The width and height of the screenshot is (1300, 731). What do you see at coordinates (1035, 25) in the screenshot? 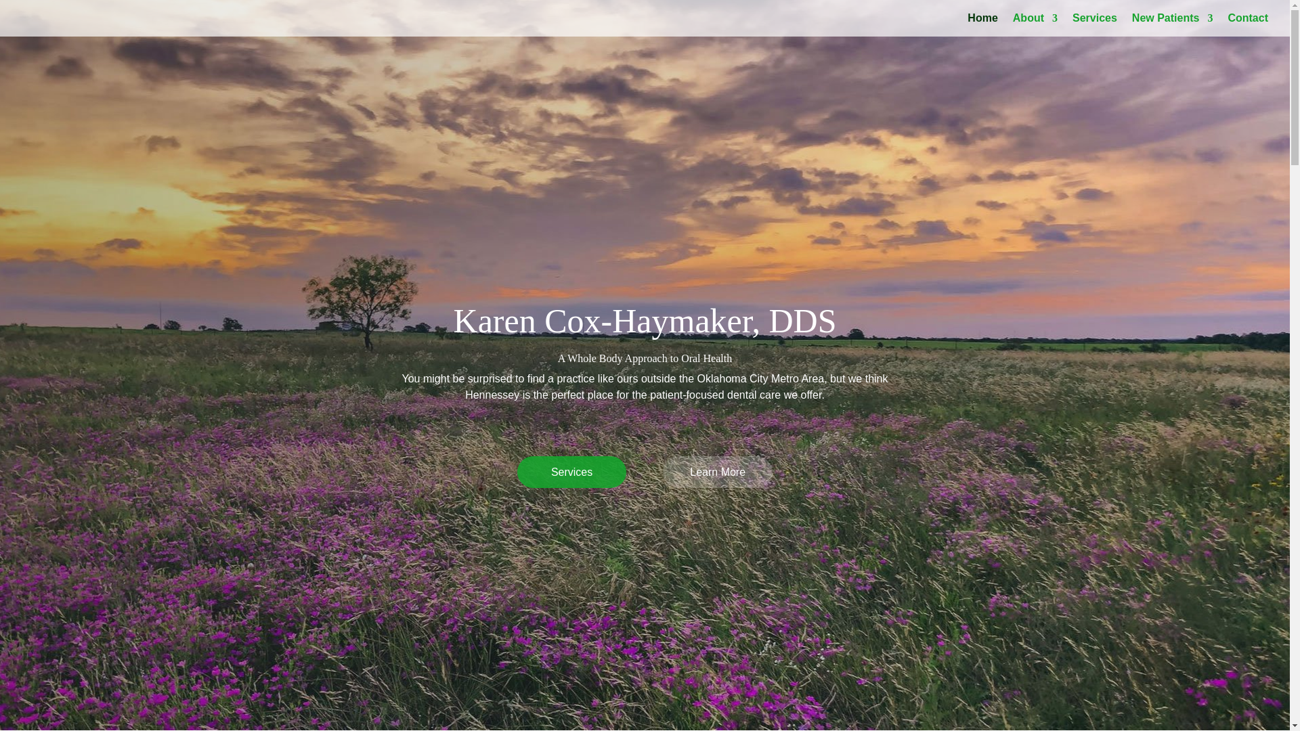
I see `About` at bounding box center [1035, 25].